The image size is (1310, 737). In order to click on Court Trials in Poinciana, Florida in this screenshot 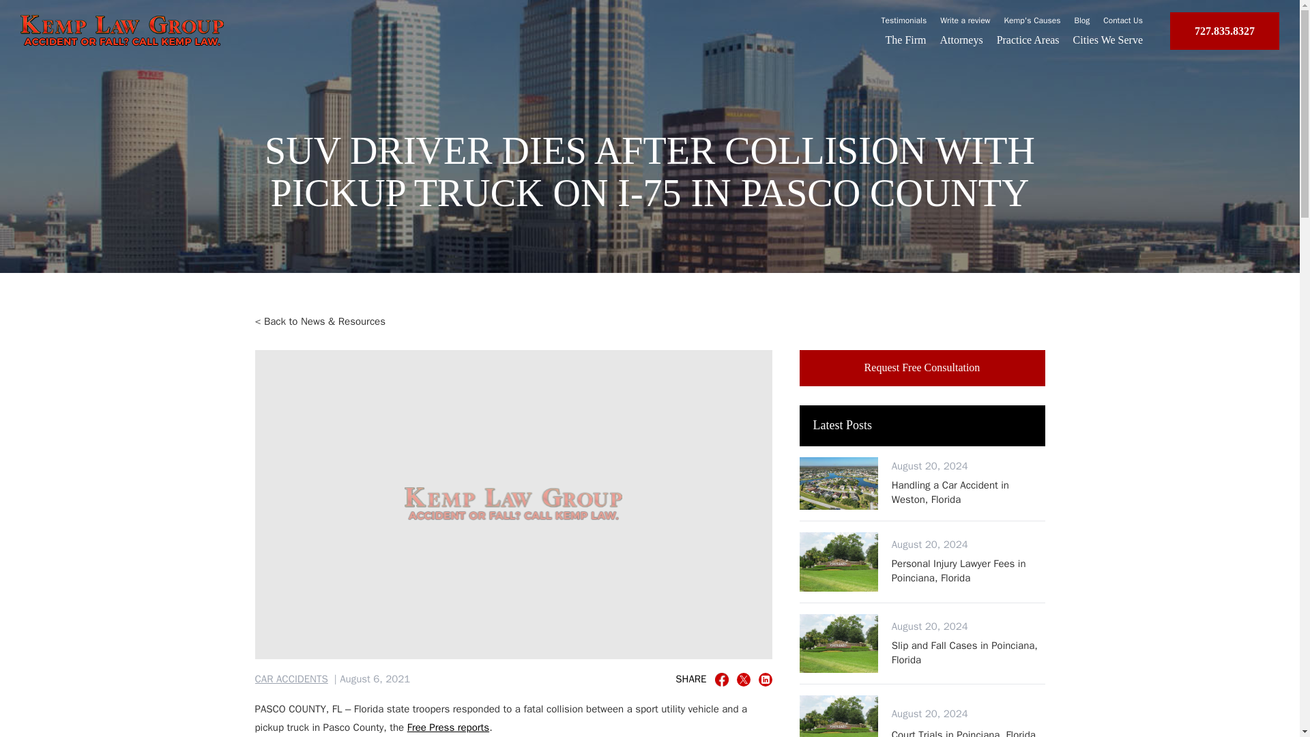, I will do `click(963, 733)`.